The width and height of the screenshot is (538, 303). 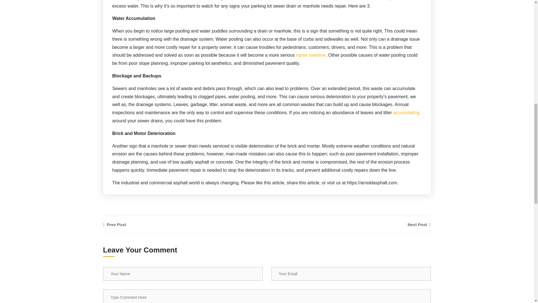 I want to click on Next Post, so click(x=419, y=225).